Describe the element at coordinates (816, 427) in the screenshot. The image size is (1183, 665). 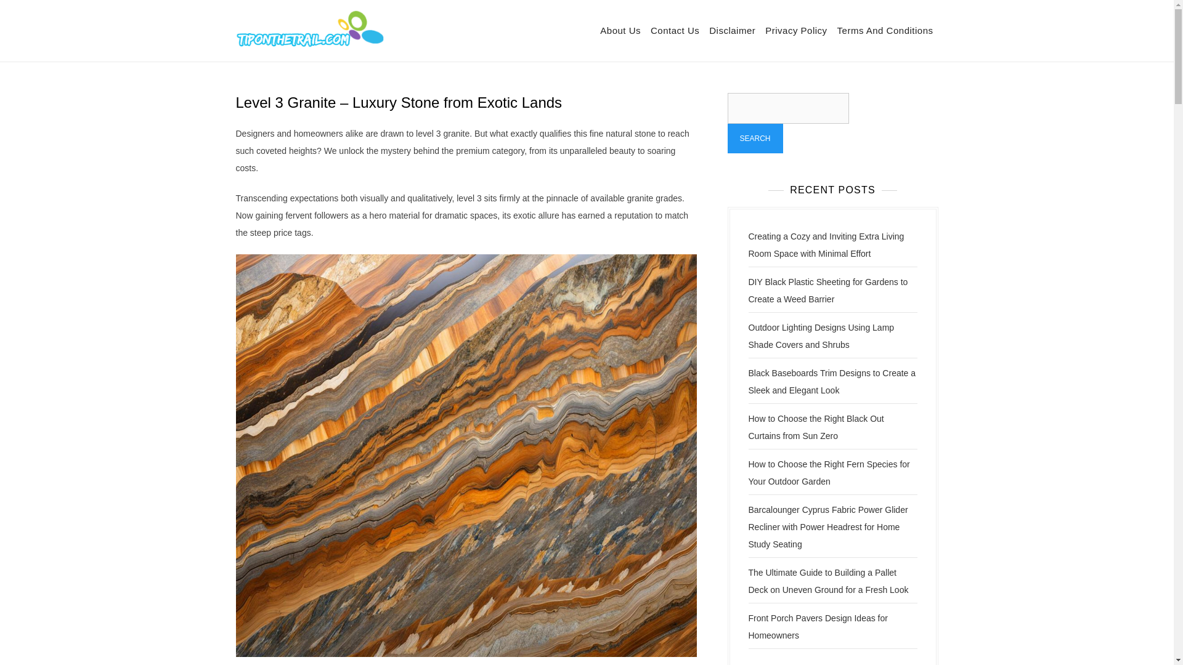
I see `How to Choose the Right Black Out Curtains from Sun Zero` at that location.